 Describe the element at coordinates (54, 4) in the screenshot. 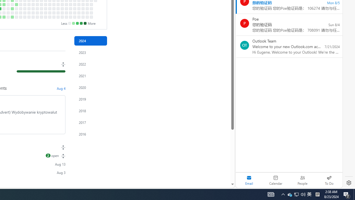

I see `No contributions on October 23rd.` at that location.